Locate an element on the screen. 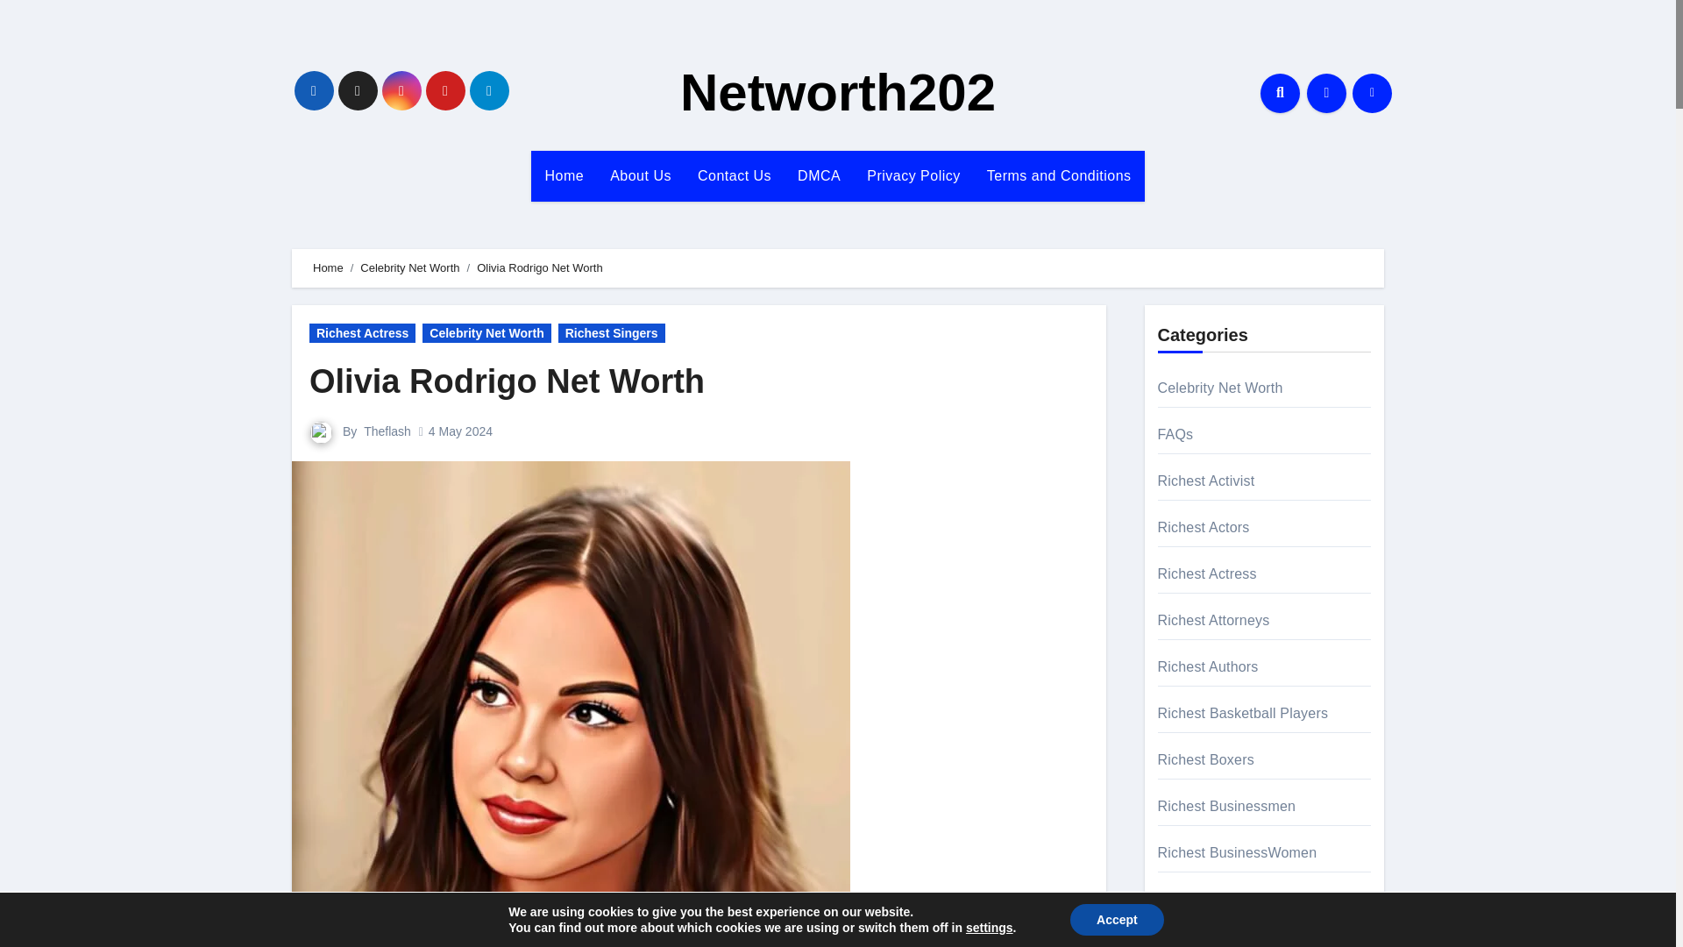 This screenshot has height=947, width=1683. Home is located at coordinates (328, 268).